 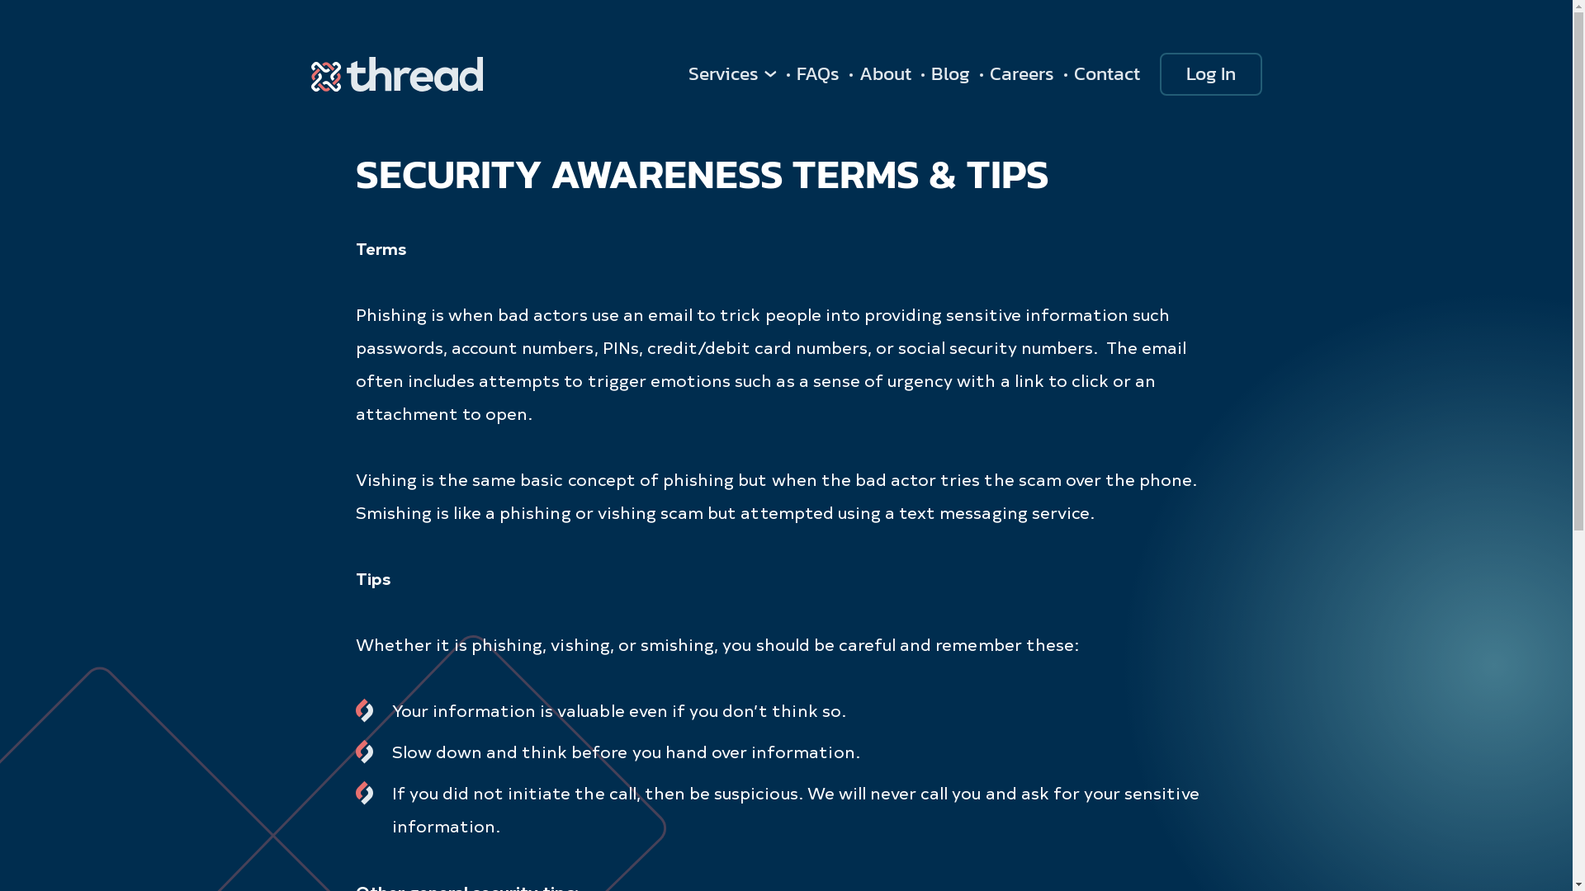 What do you see at coordinates (733, 74) in the screenshot?
I see `Services` at bounding box center [733, 74].